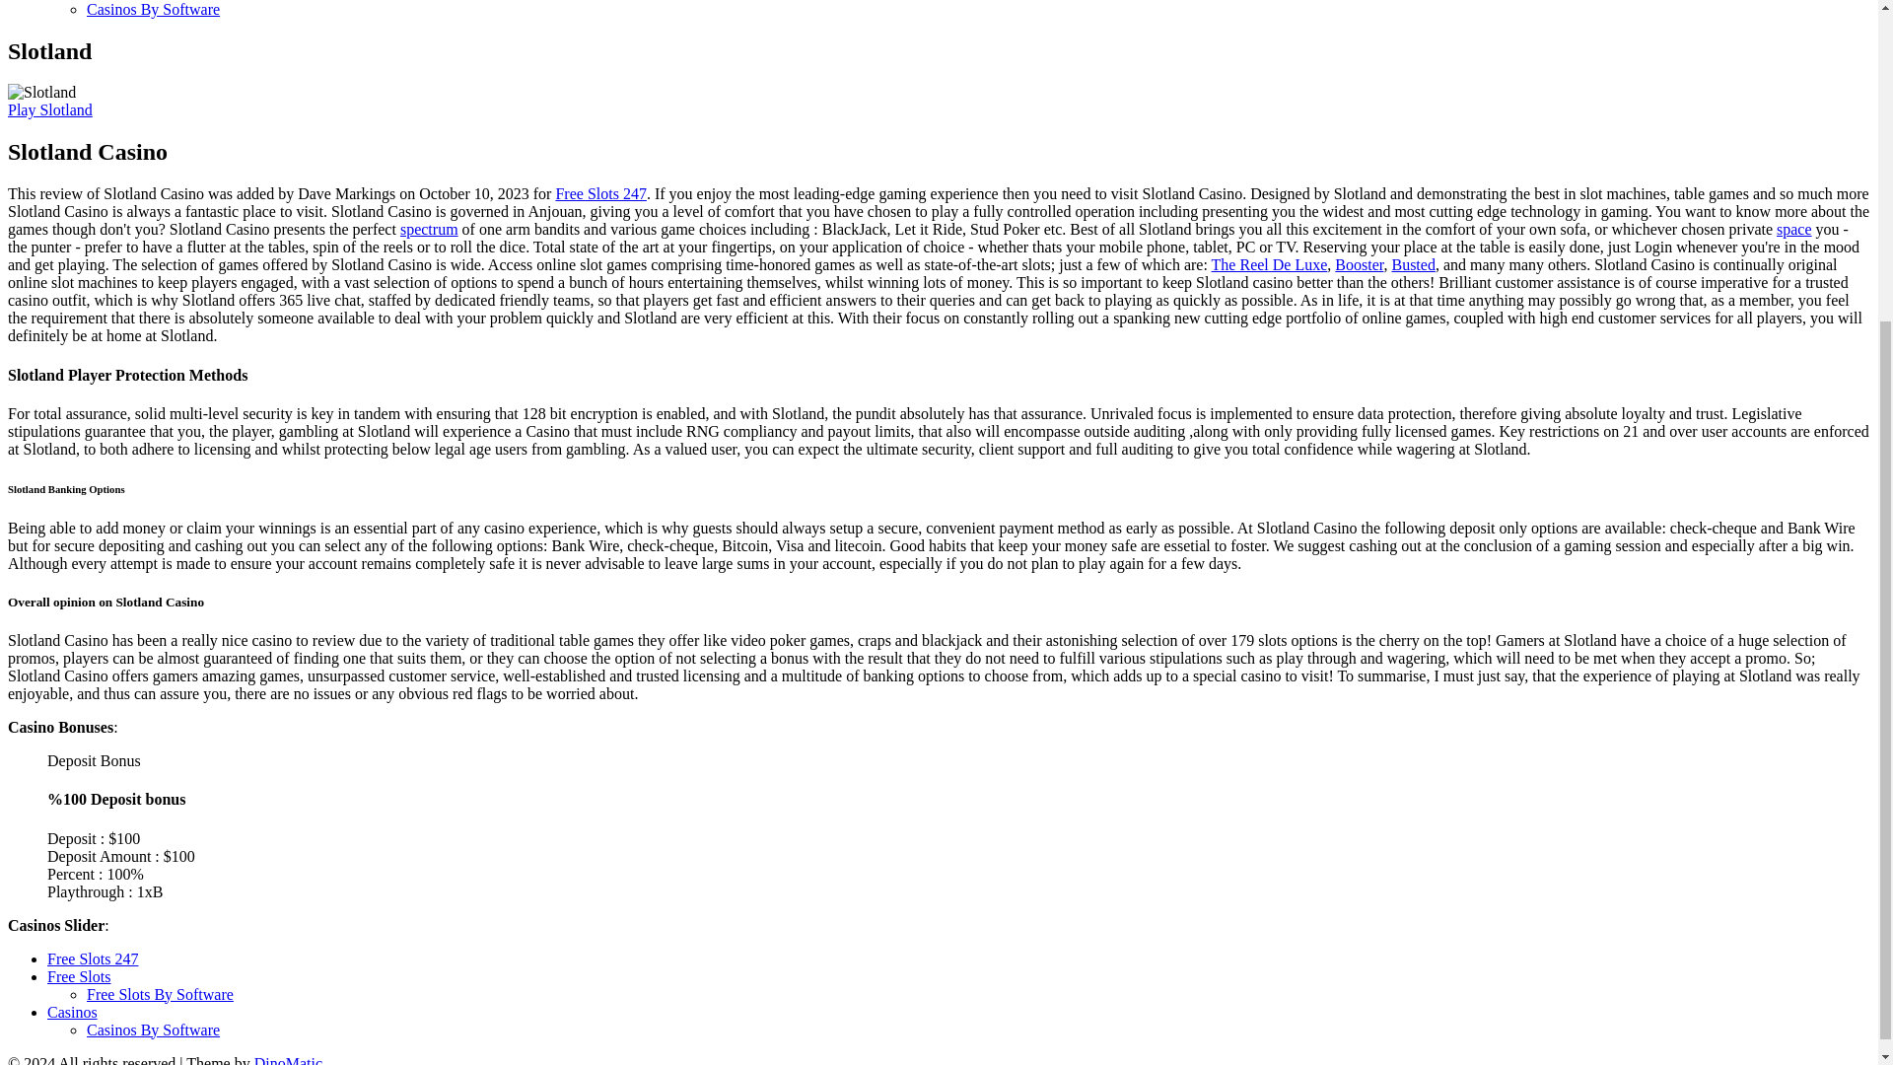 The width and height of the screenshot is (1893, 1065). I want to click on Free Slots By Software, so click(160, 994).